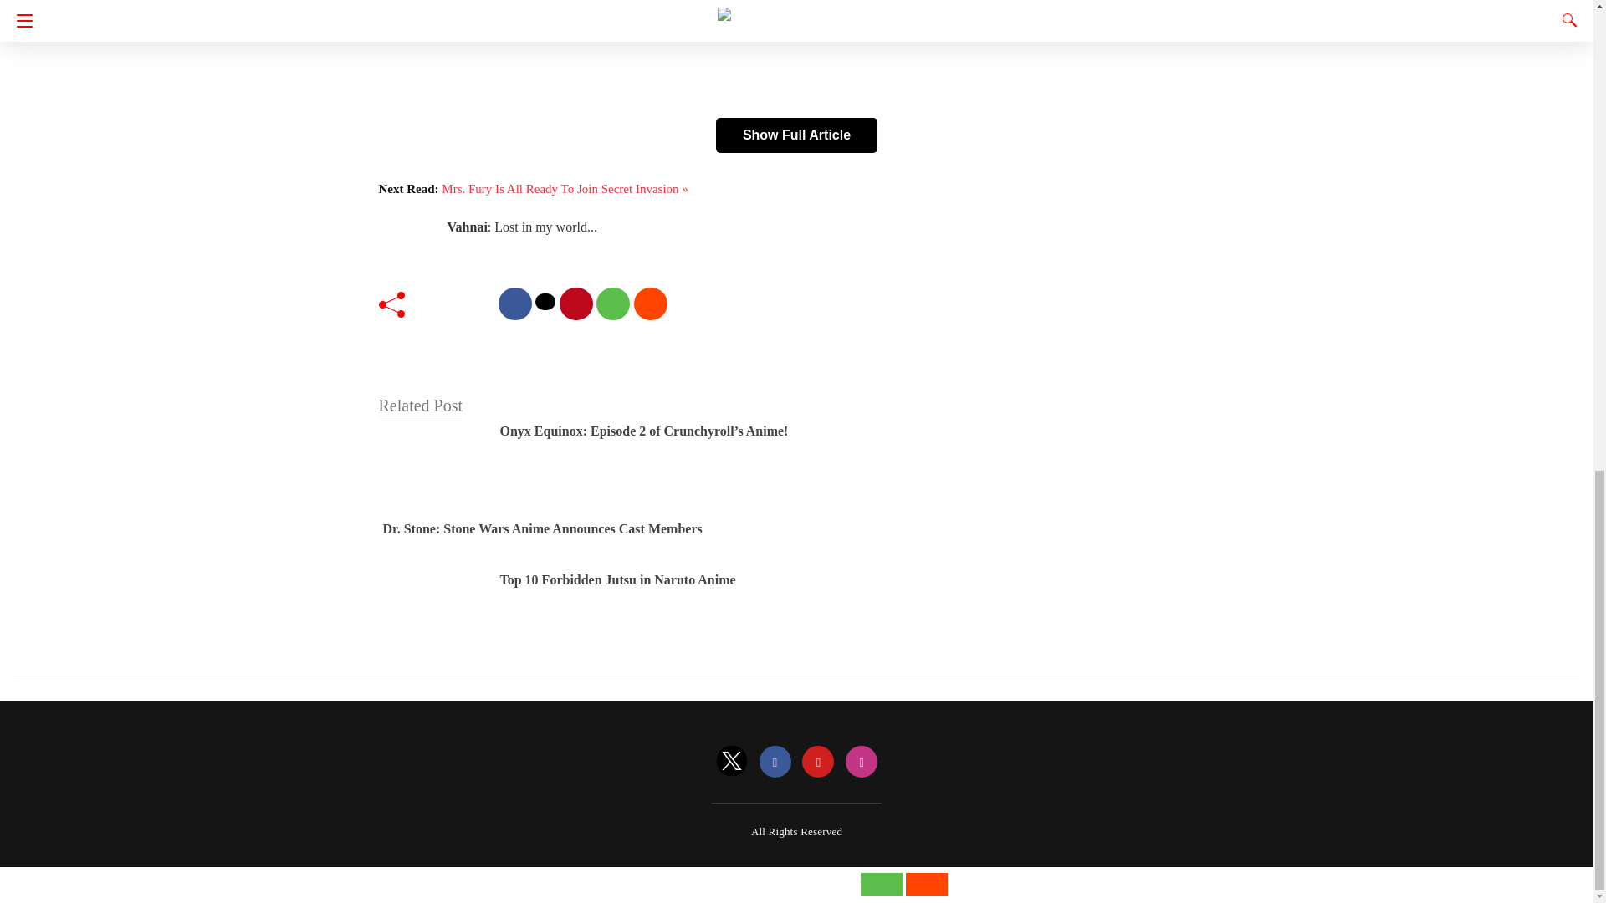 The width and height of the screenshot is (1606, 903). Describe the element at coordinates (651, 304) in the screenshot. I see `reddit share` at that location.